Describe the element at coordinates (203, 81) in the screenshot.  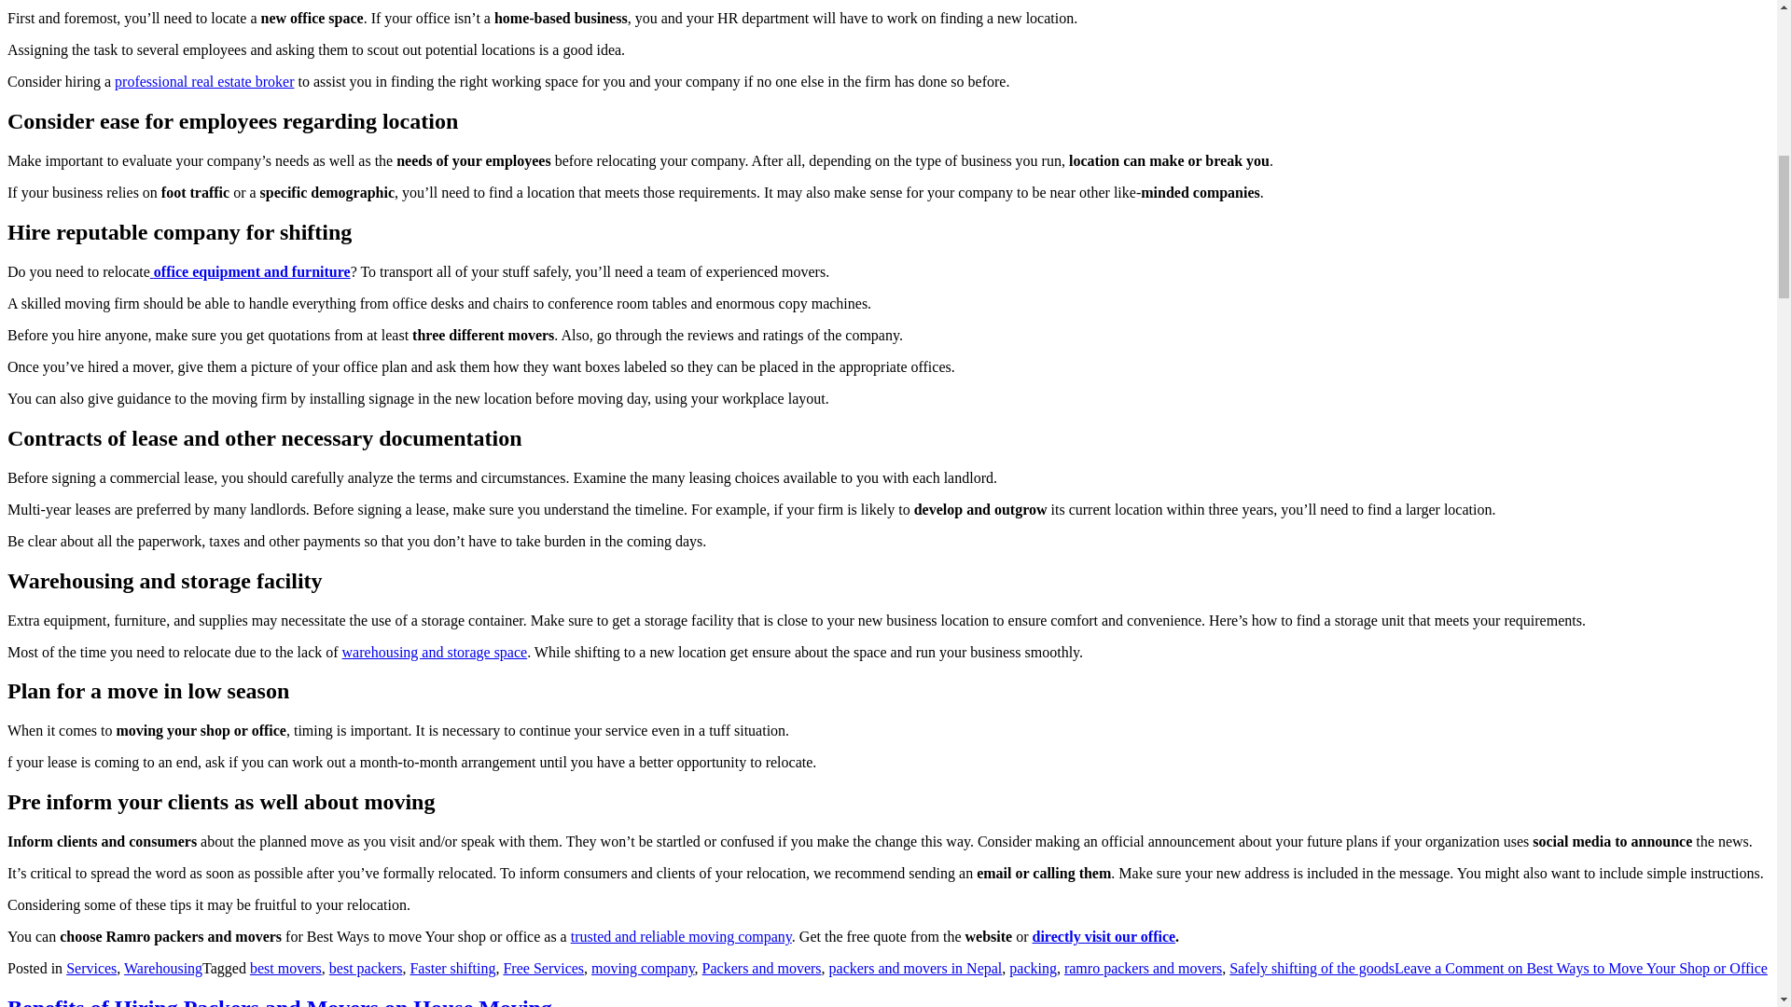
I see `professional real estate broker` at that location.